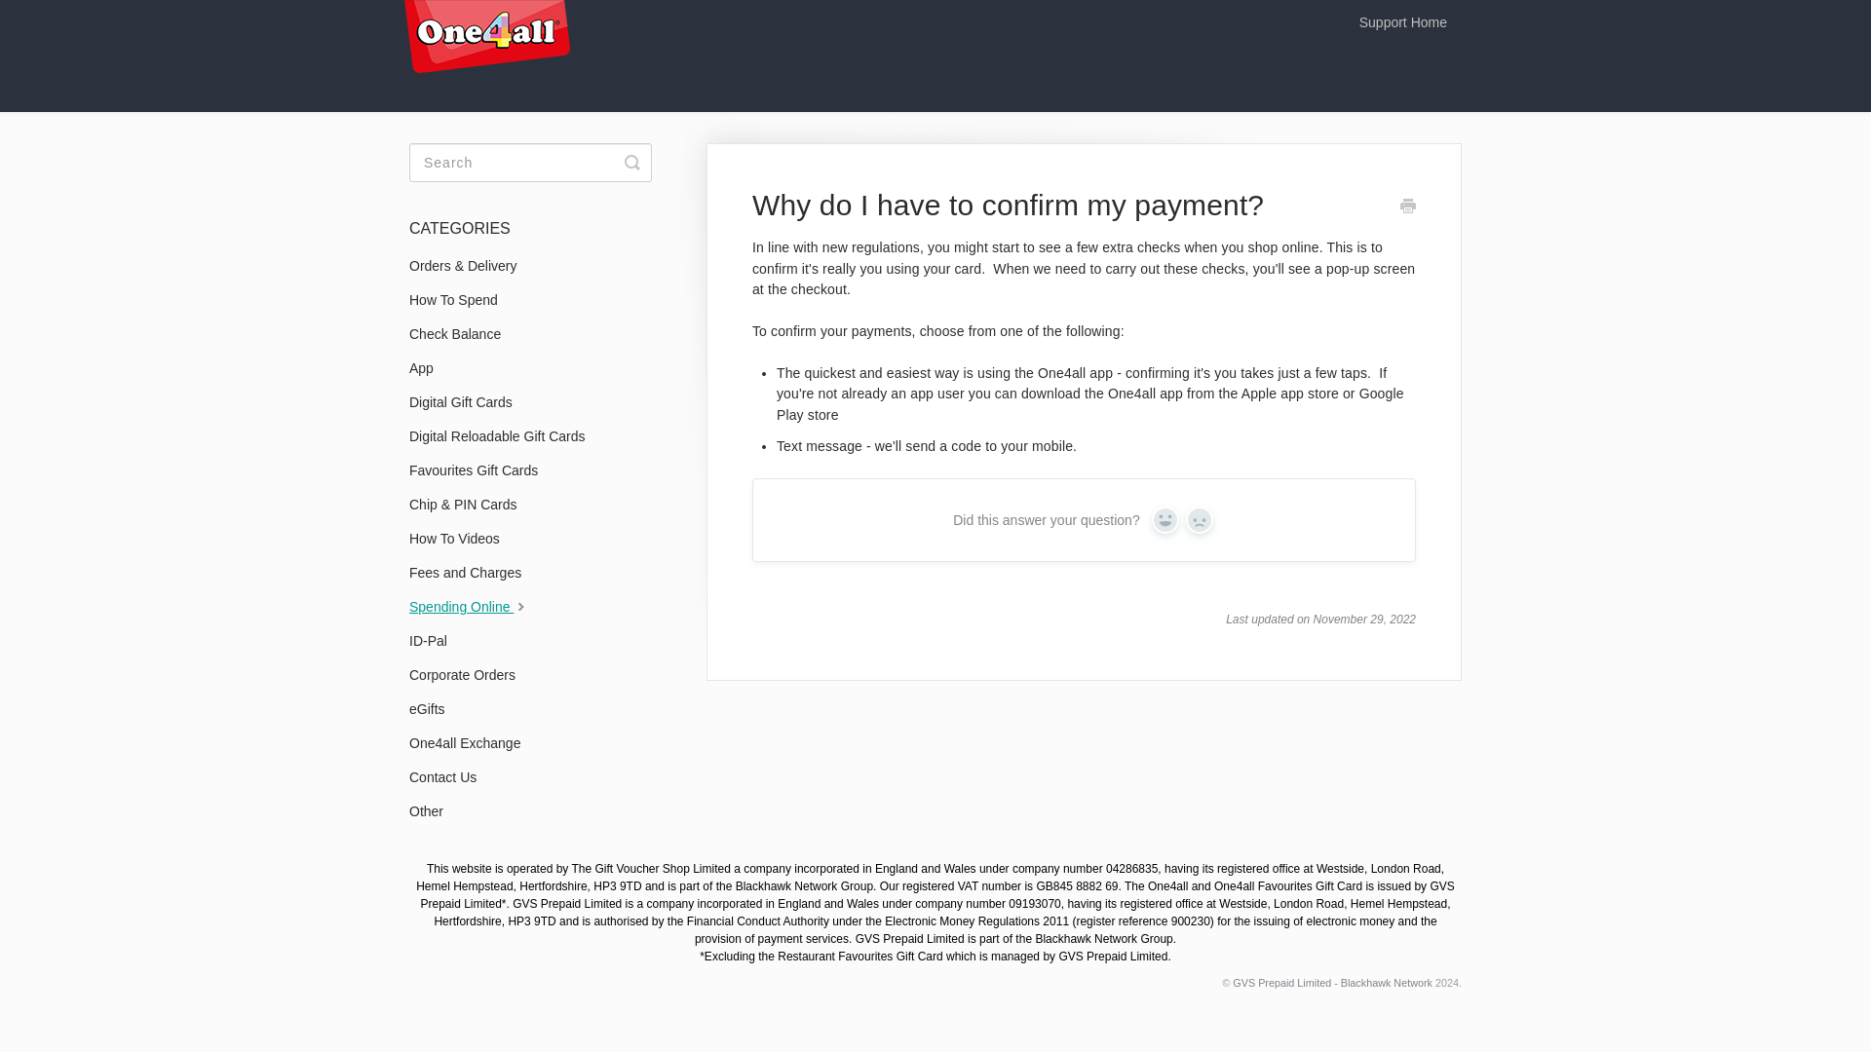  I want to click on Check Balance, so click(462, 333).